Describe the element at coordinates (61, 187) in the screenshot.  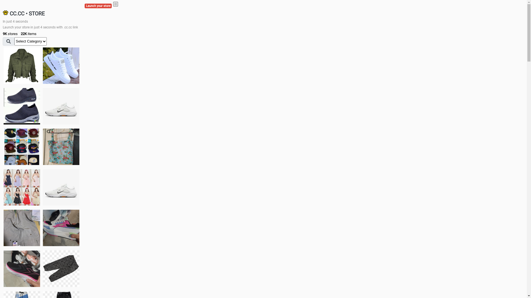
I see `Shoes` at that location.